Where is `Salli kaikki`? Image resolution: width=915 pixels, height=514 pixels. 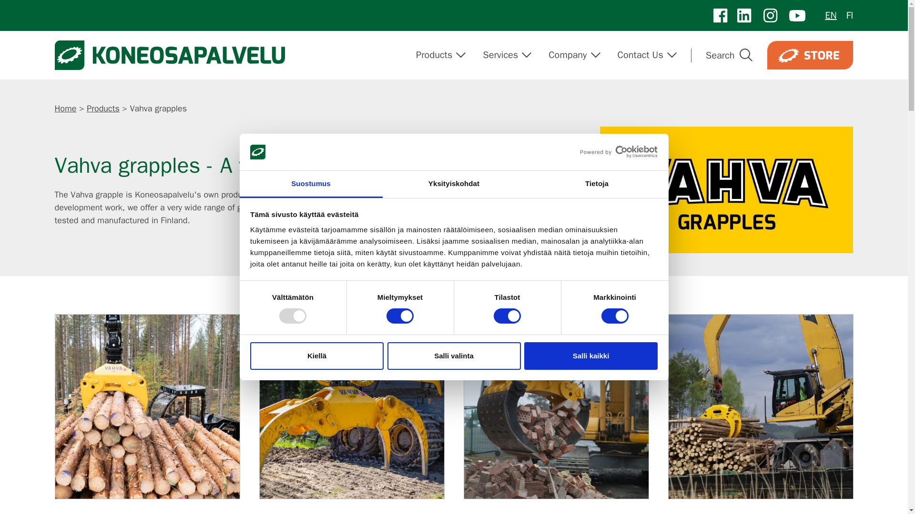 Salli kaikki is located at coordinates (591, 356).